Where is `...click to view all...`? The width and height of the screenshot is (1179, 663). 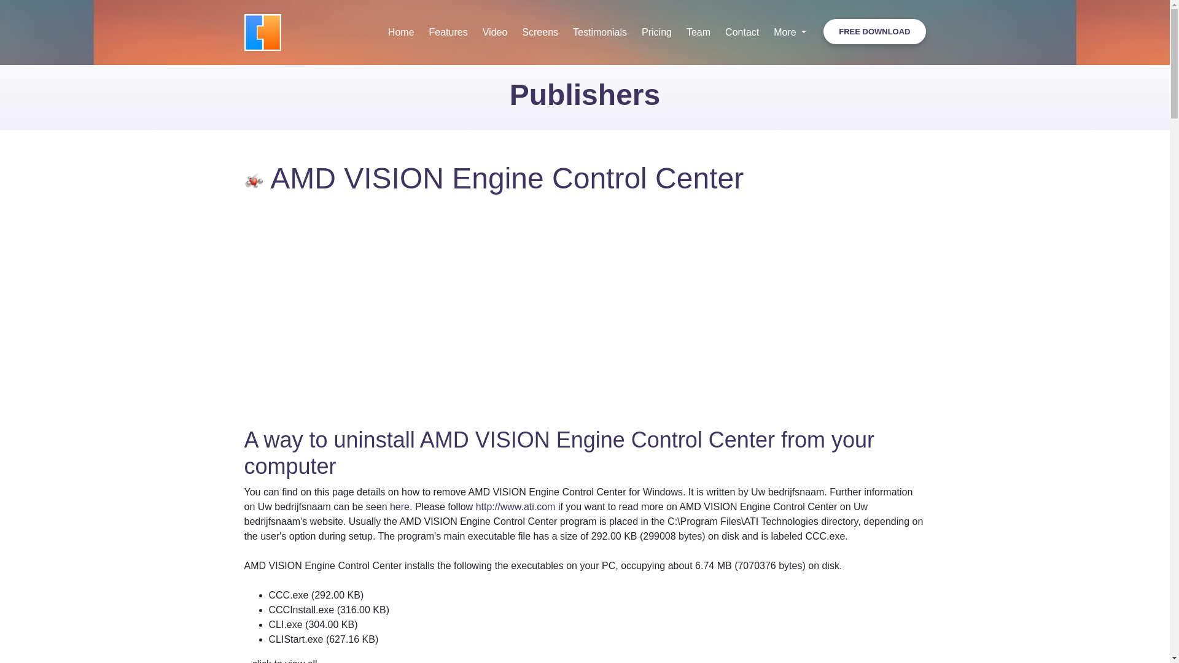
...click to view all... is located at coordinates (284, 661).